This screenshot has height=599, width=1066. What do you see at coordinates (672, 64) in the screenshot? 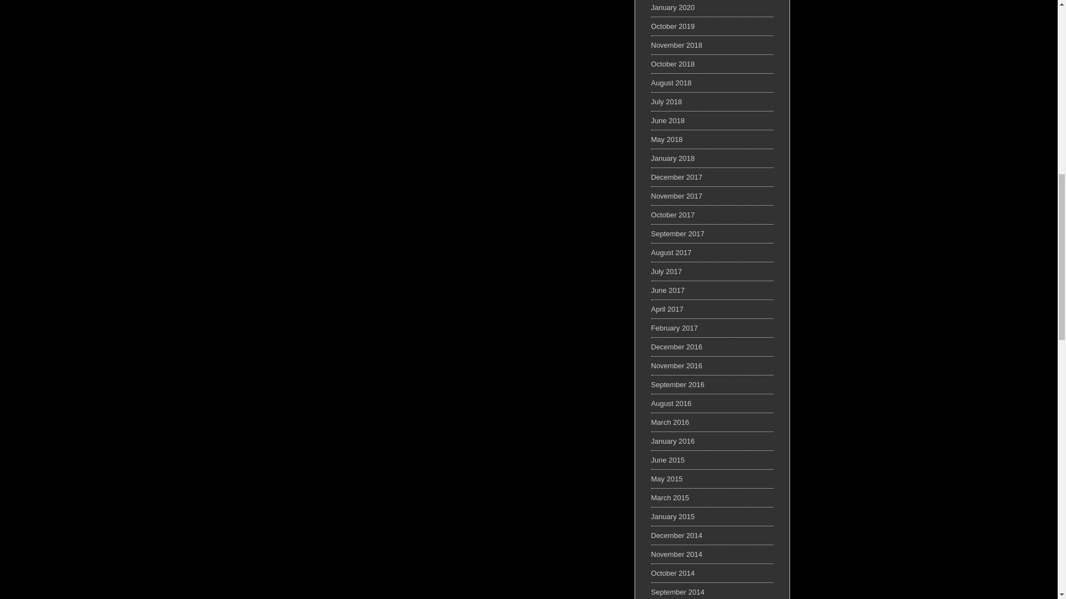
I see `October 2018` at bounding box center [672, 64].